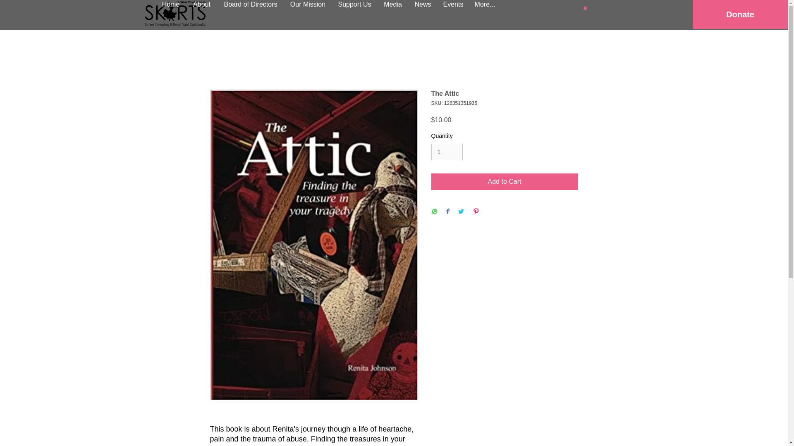 The width and height of the screenshot is (794, 446). Describe the element at coordinates (423, 3) in the screenshot. I see `News` at that location.